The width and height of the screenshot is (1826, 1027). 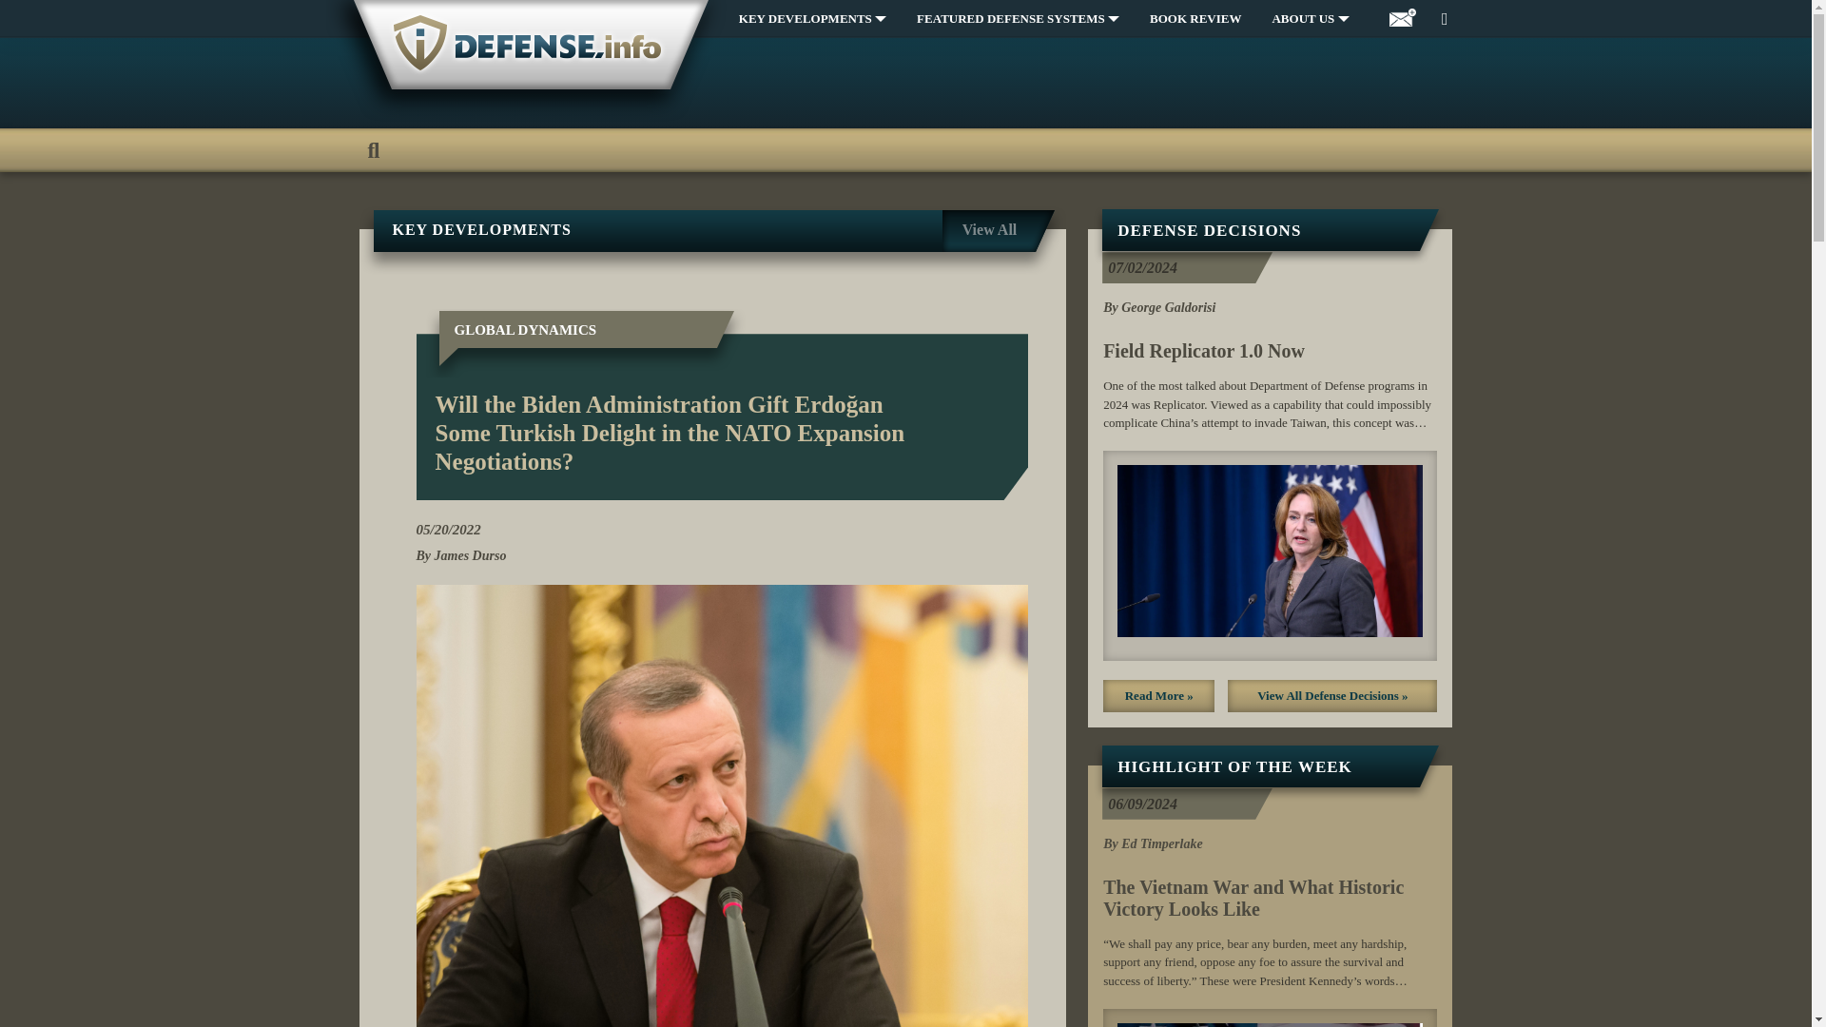 What do you see at coordinates (812, 19) in the screenshot?
I see `Key Developments` at bounding box center [812, 19].